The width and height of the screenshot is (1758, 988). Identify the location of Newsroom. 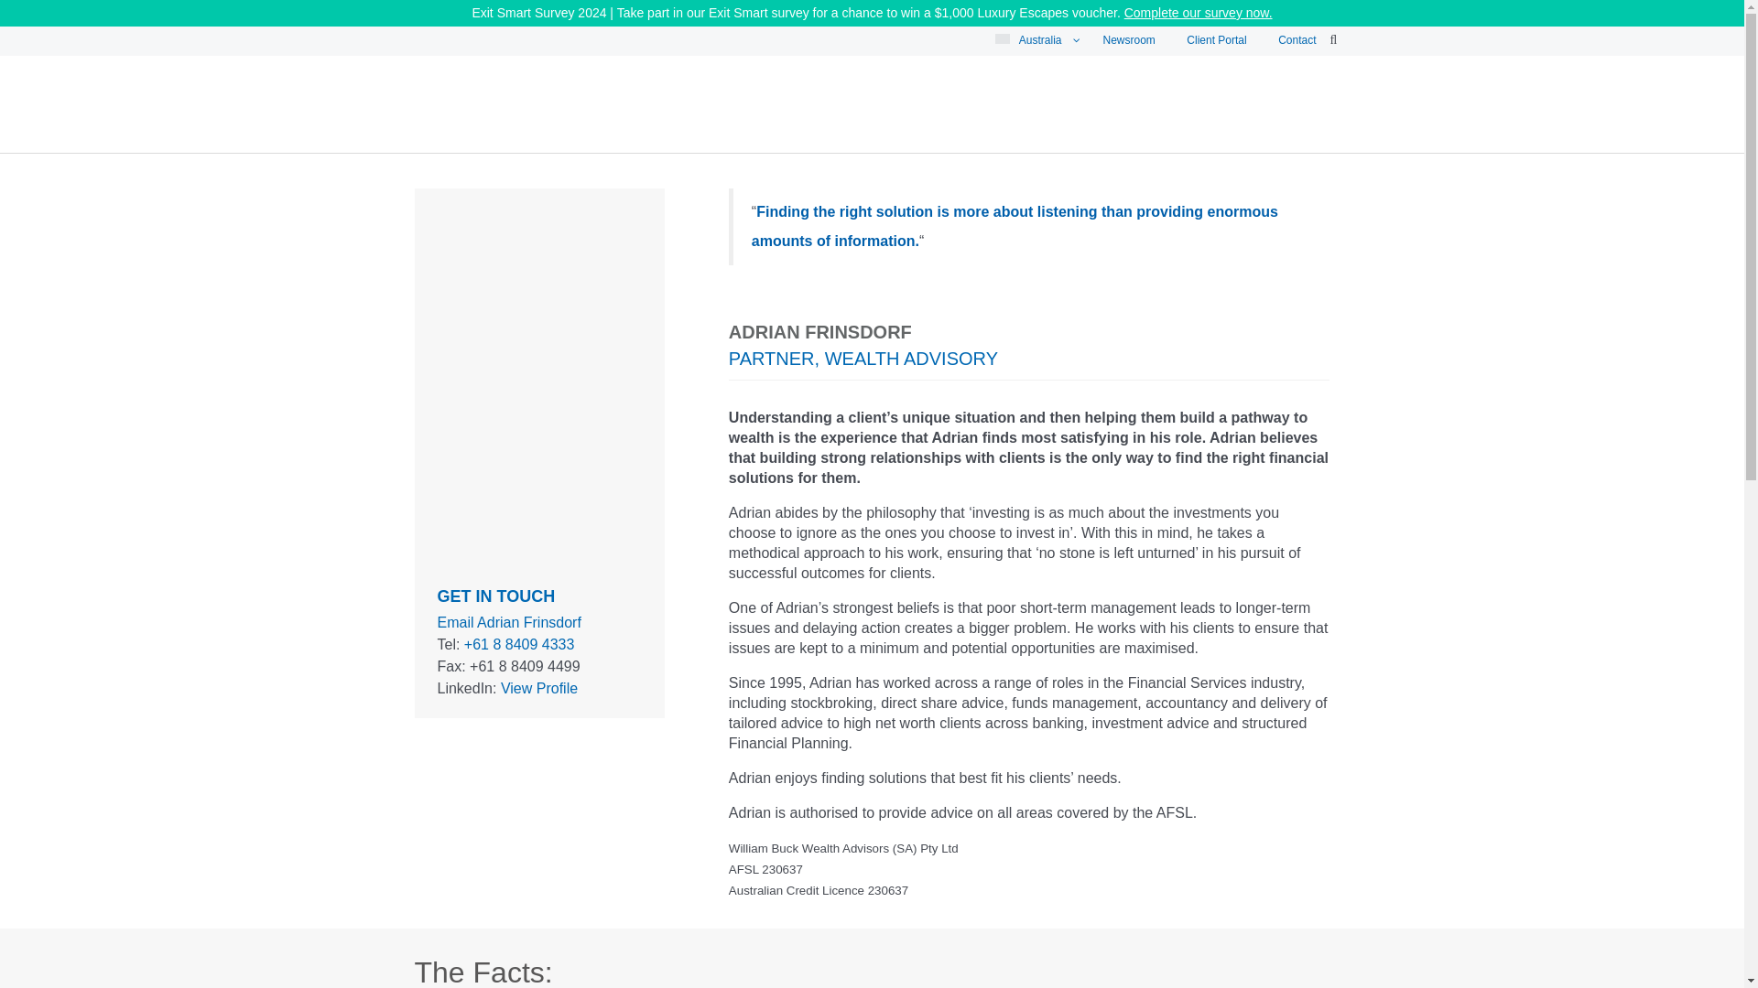
(1129, 39).